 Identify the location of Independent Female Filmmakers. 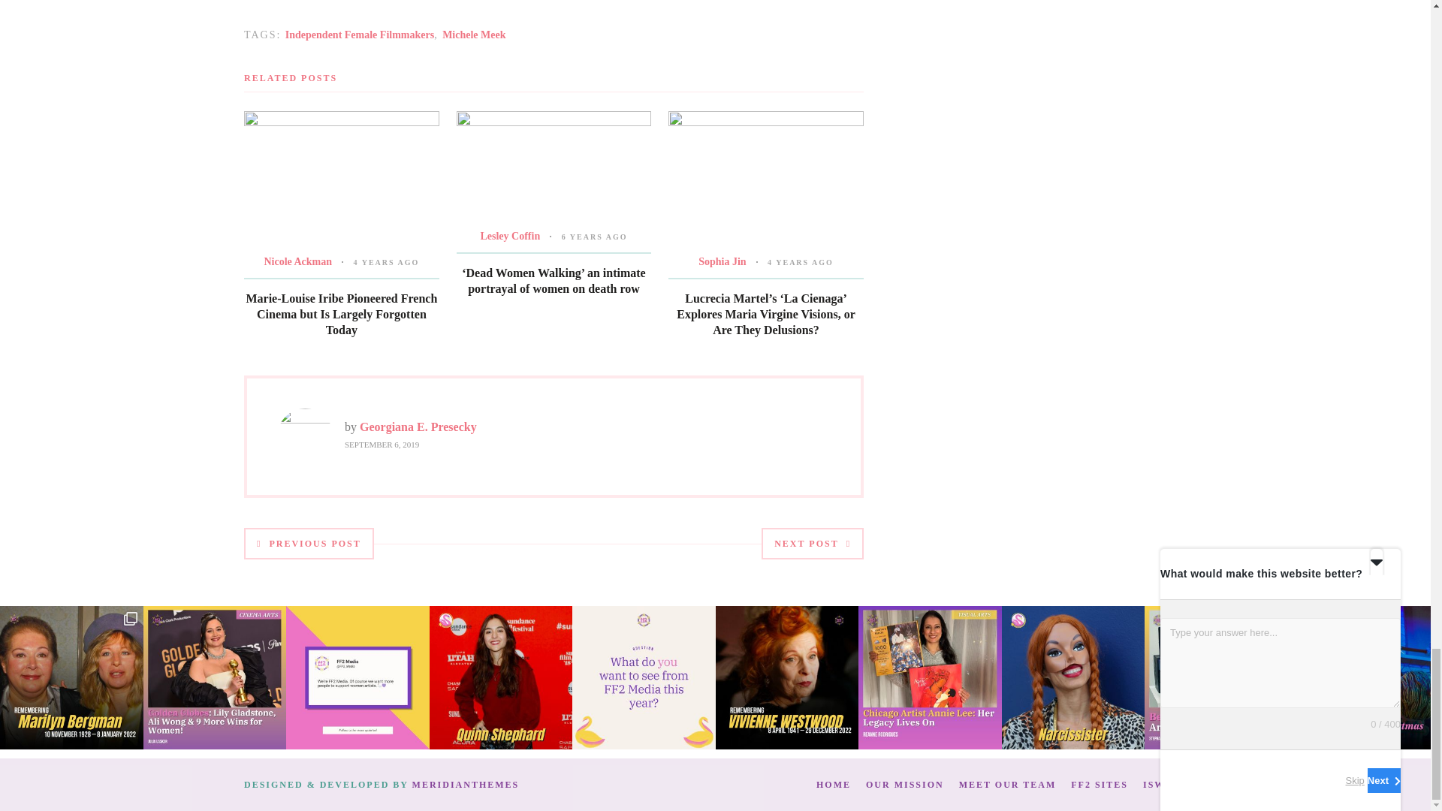
(359, 35).